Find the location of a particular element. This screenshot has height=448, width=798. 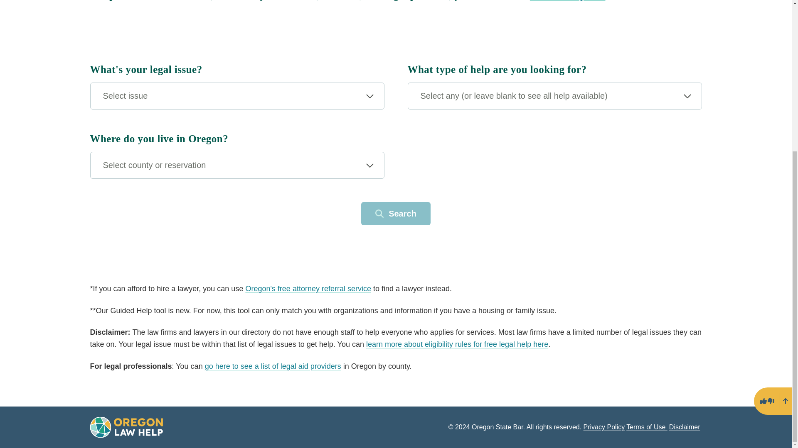

Guided Help is located at coordinates (568, 0).